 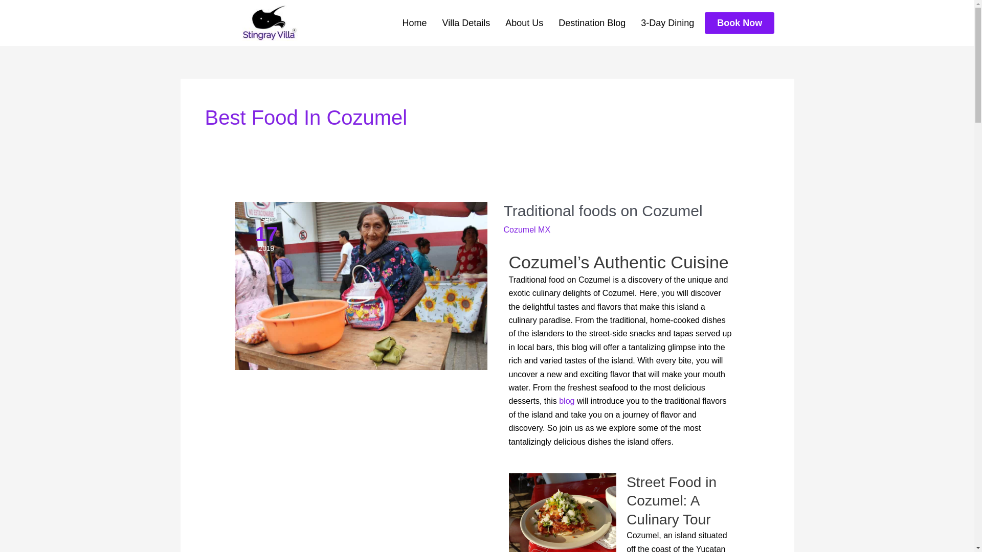 I want to click on About Us, so click(x=524, y=23).